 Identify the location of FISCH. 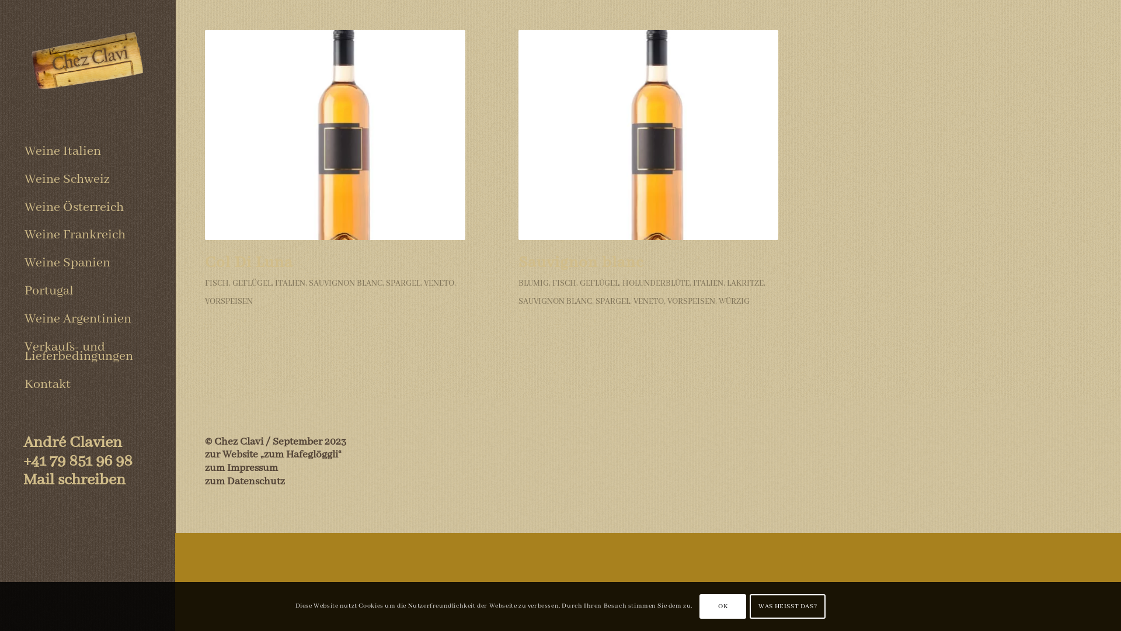
(564, 283).